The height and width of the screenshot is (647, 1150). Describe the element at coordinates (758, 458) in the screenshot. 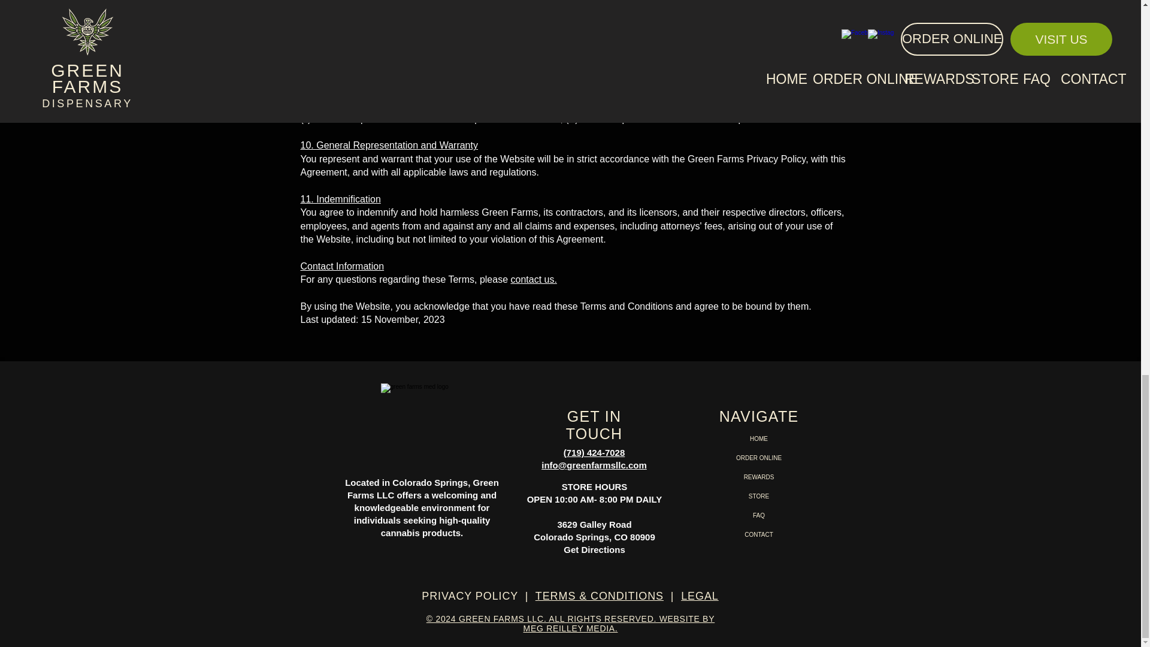

I see `ORDER ONLINE` at that location.